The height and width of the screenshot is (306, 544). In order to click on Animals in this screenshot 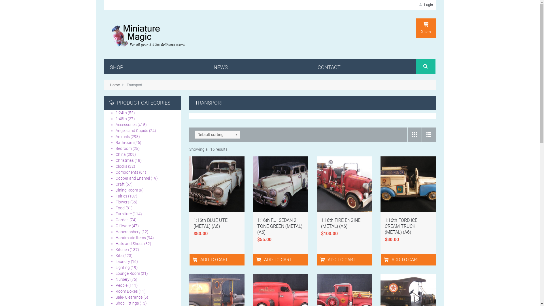, I will do `click(123, 137)`.